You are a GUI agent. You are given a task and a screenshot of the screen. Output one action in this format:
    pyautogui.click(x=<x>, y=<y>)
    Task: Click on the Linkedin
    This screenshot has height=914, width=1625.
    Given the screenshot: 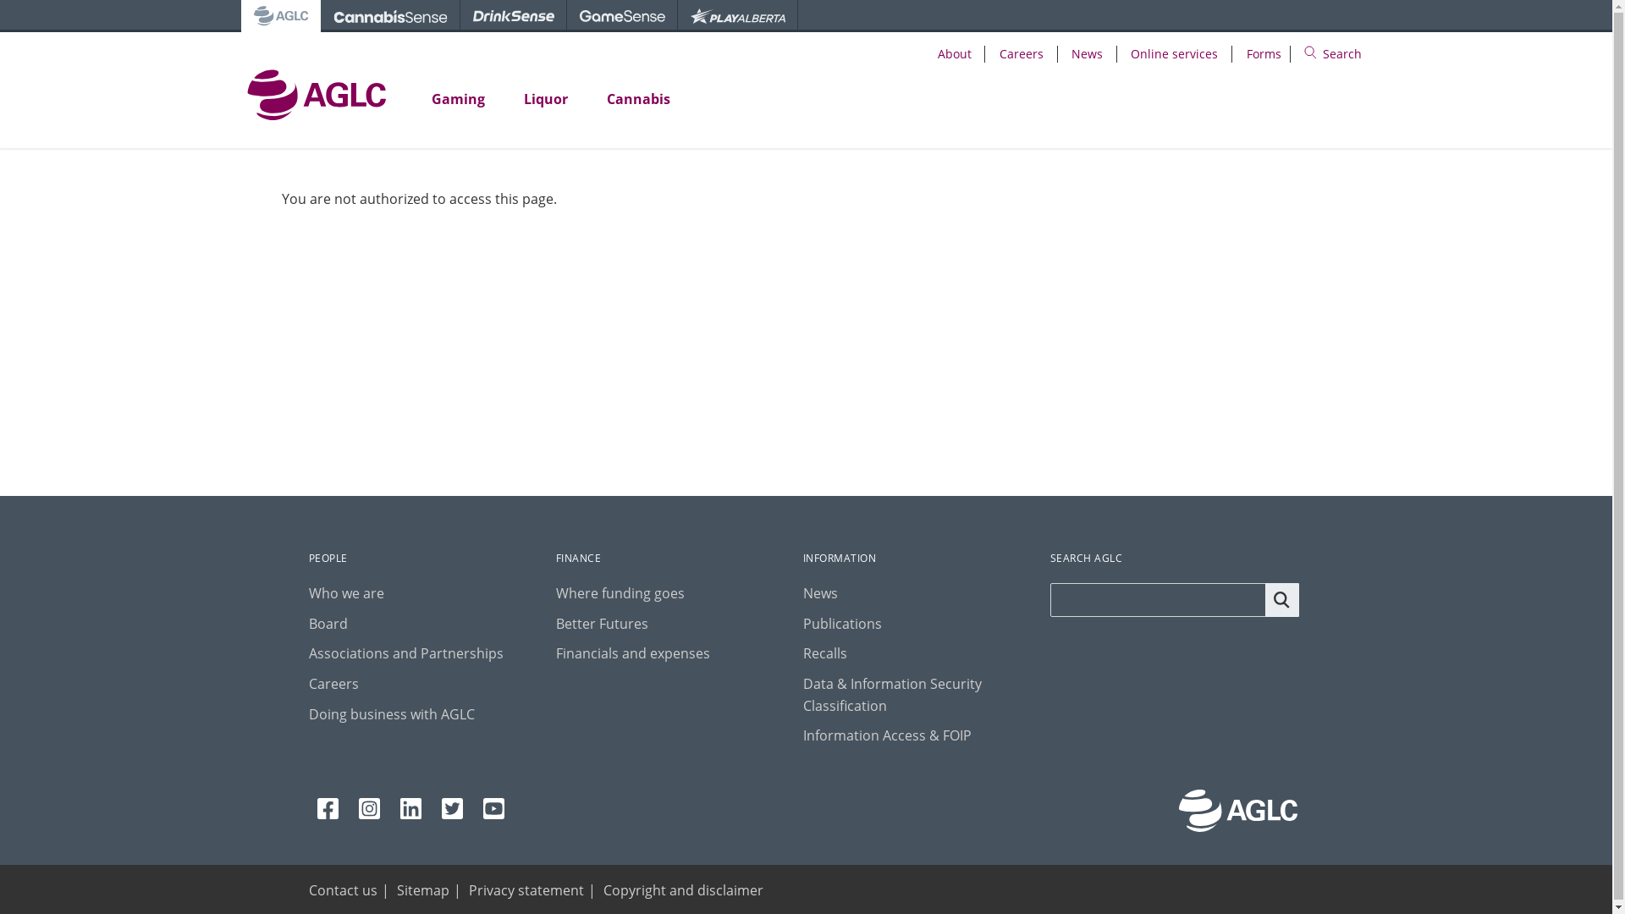 What is the action you would take?
    pyautogui.click(x=410, y=809)
    